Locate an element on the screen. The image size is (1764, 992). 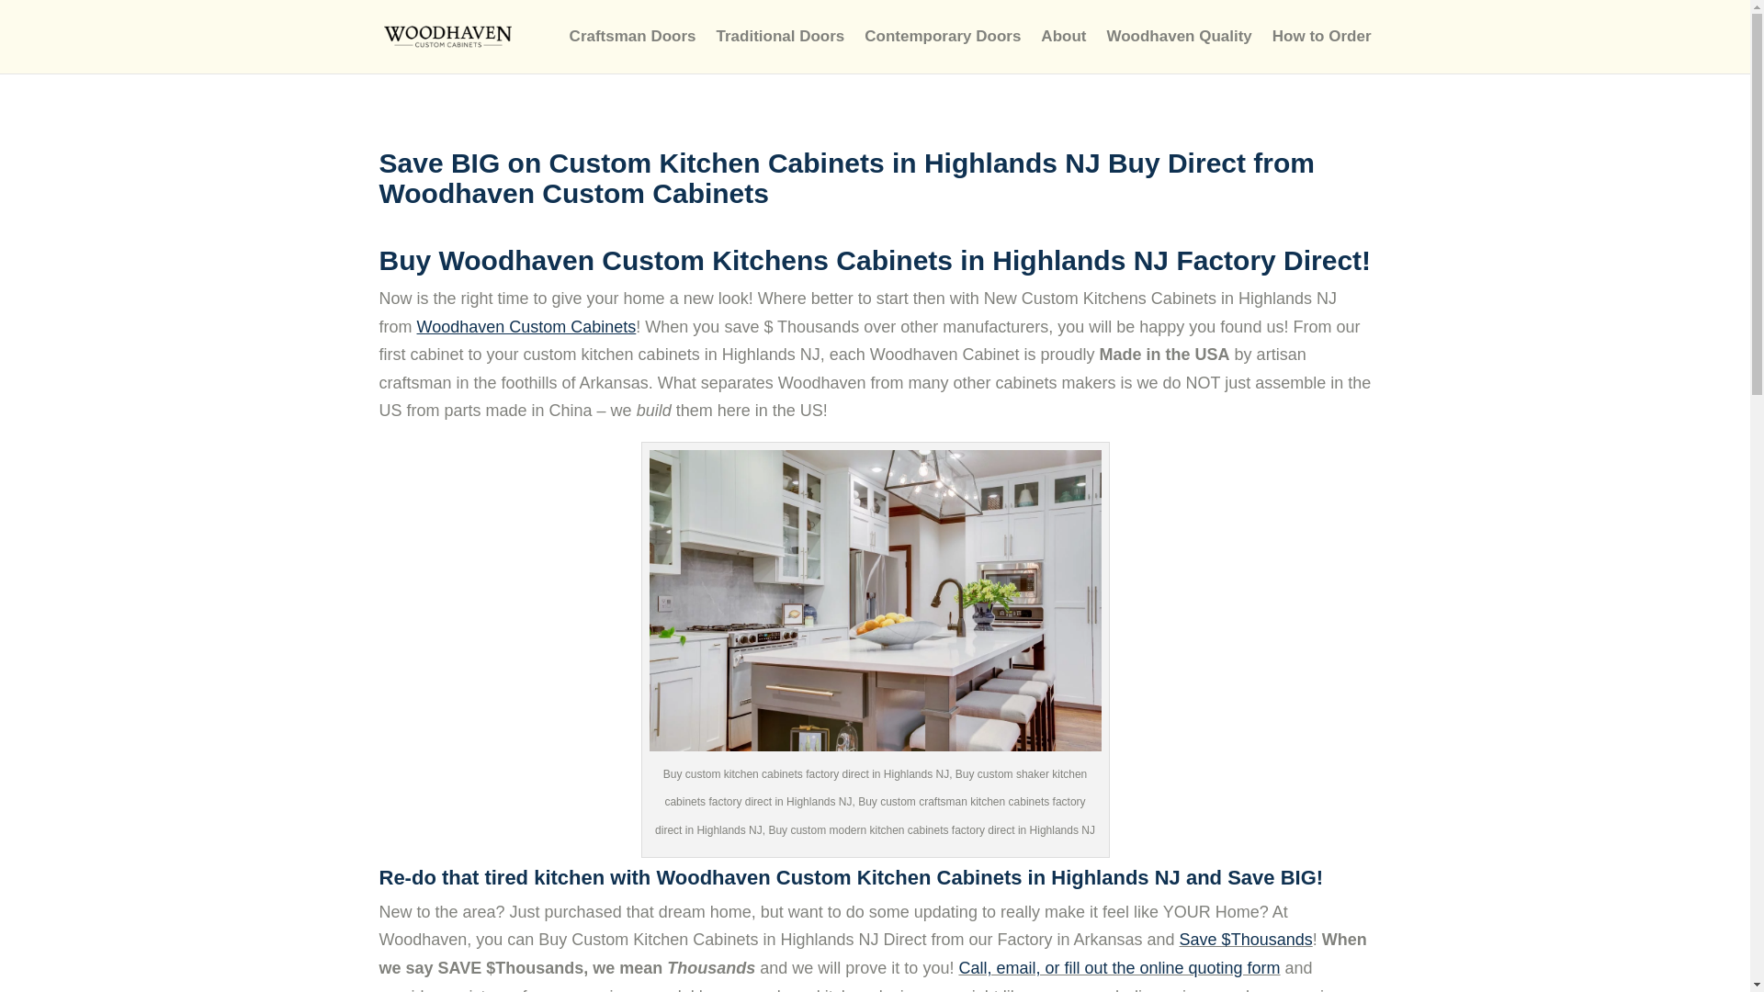
How to Order is located at coordinates (1321, 51).